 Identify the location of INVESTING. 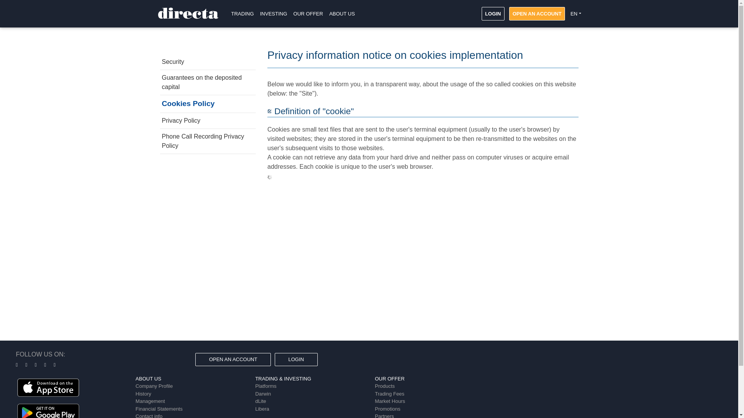
(273, 14).